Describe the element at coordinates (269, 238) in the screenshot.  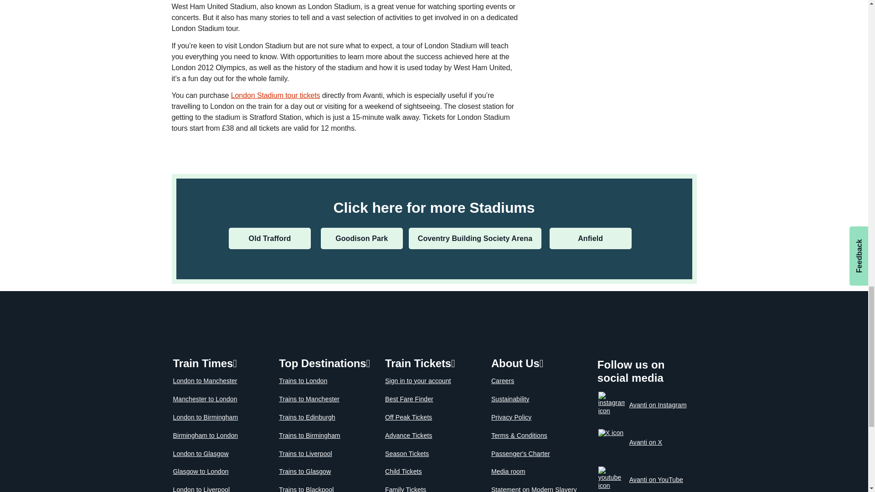
I see `Old Trafford` at that location.